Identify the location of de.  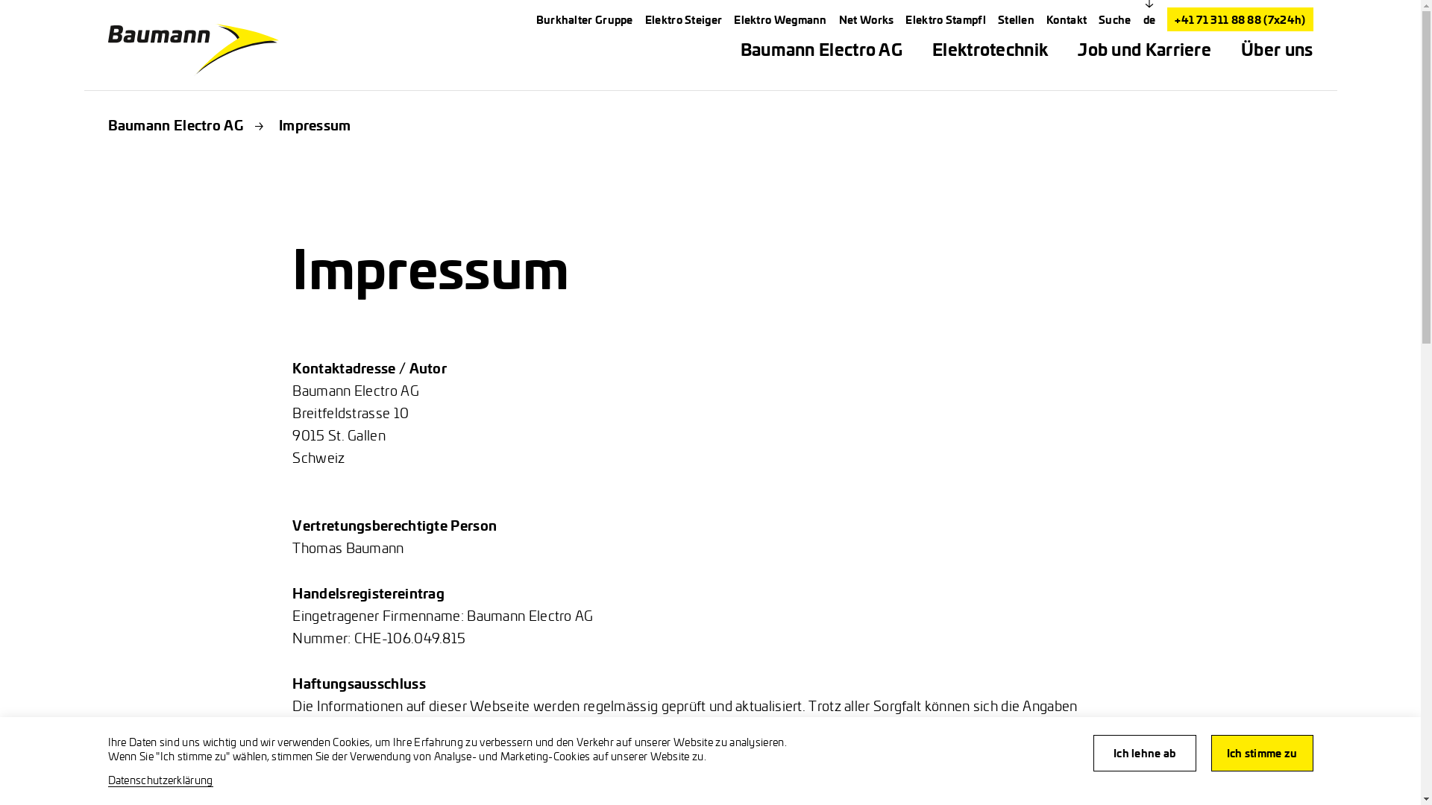
(1150, 19).